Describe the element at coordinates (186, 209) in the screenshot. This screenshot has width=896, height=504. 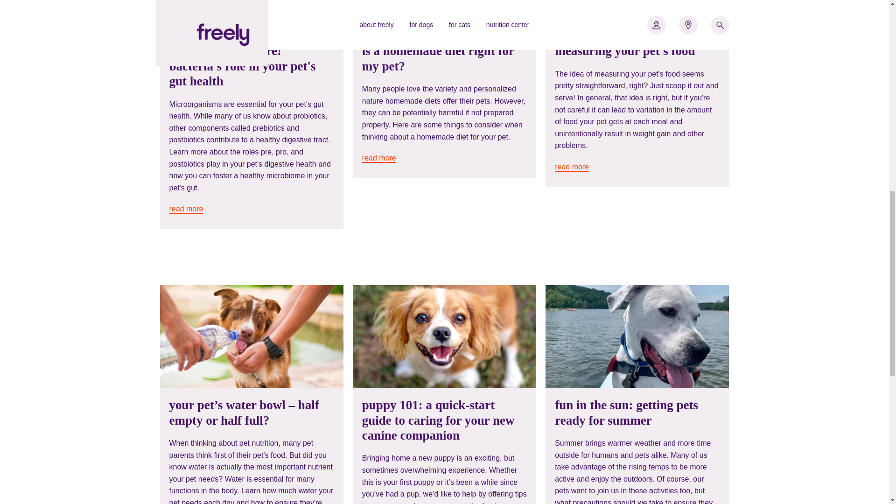
I see `read more` at that location.